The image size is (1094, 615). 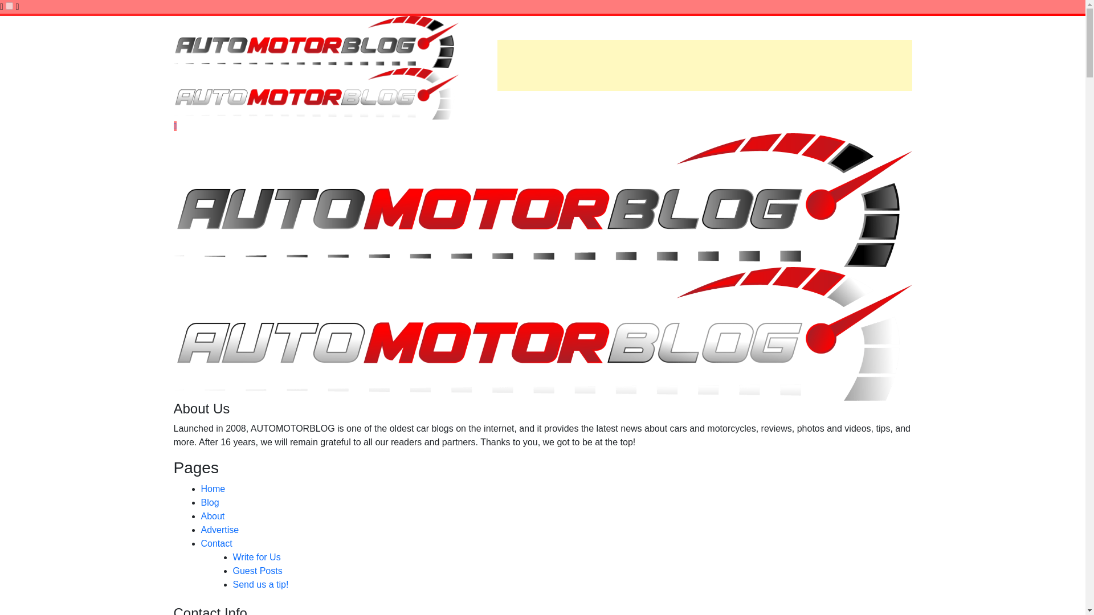 What do you see at coordinates (212, 516) in the screenshot?
I see `About` at bounding box center [212, 516].